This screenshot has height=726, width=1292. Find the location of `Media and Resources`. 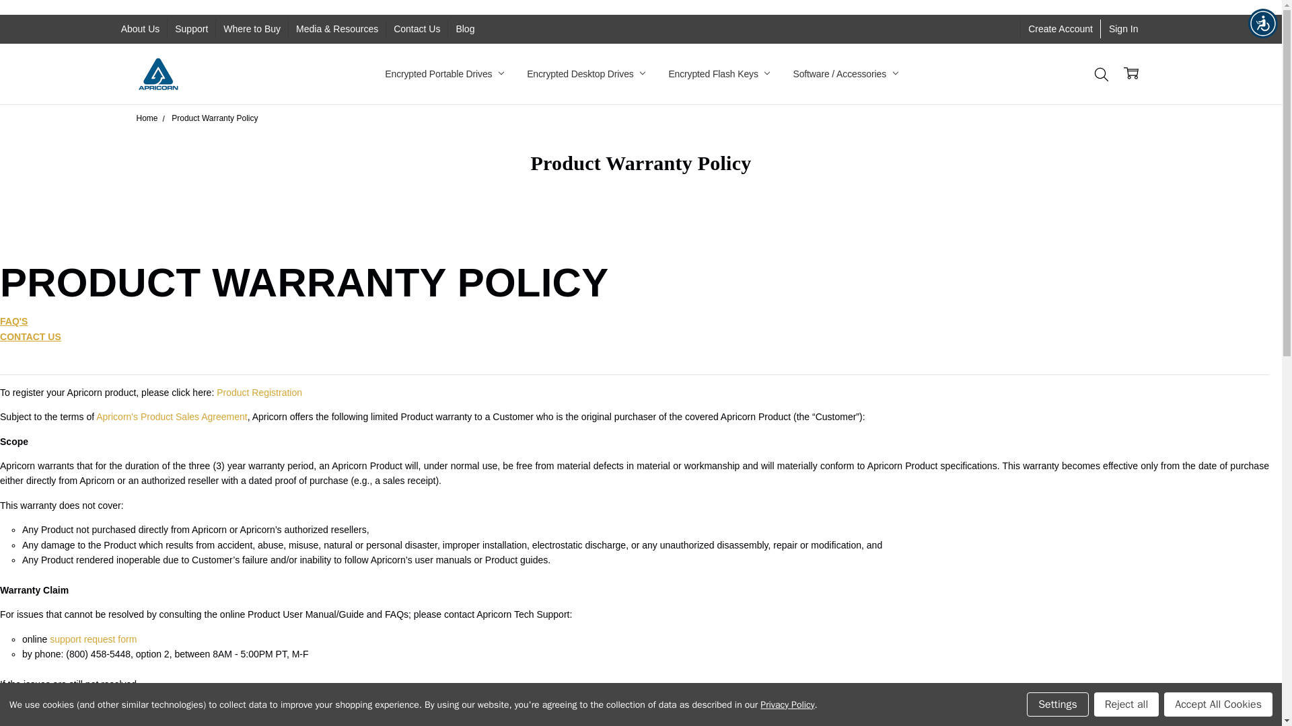

Media and Resources is located at coordinates (429, 73).